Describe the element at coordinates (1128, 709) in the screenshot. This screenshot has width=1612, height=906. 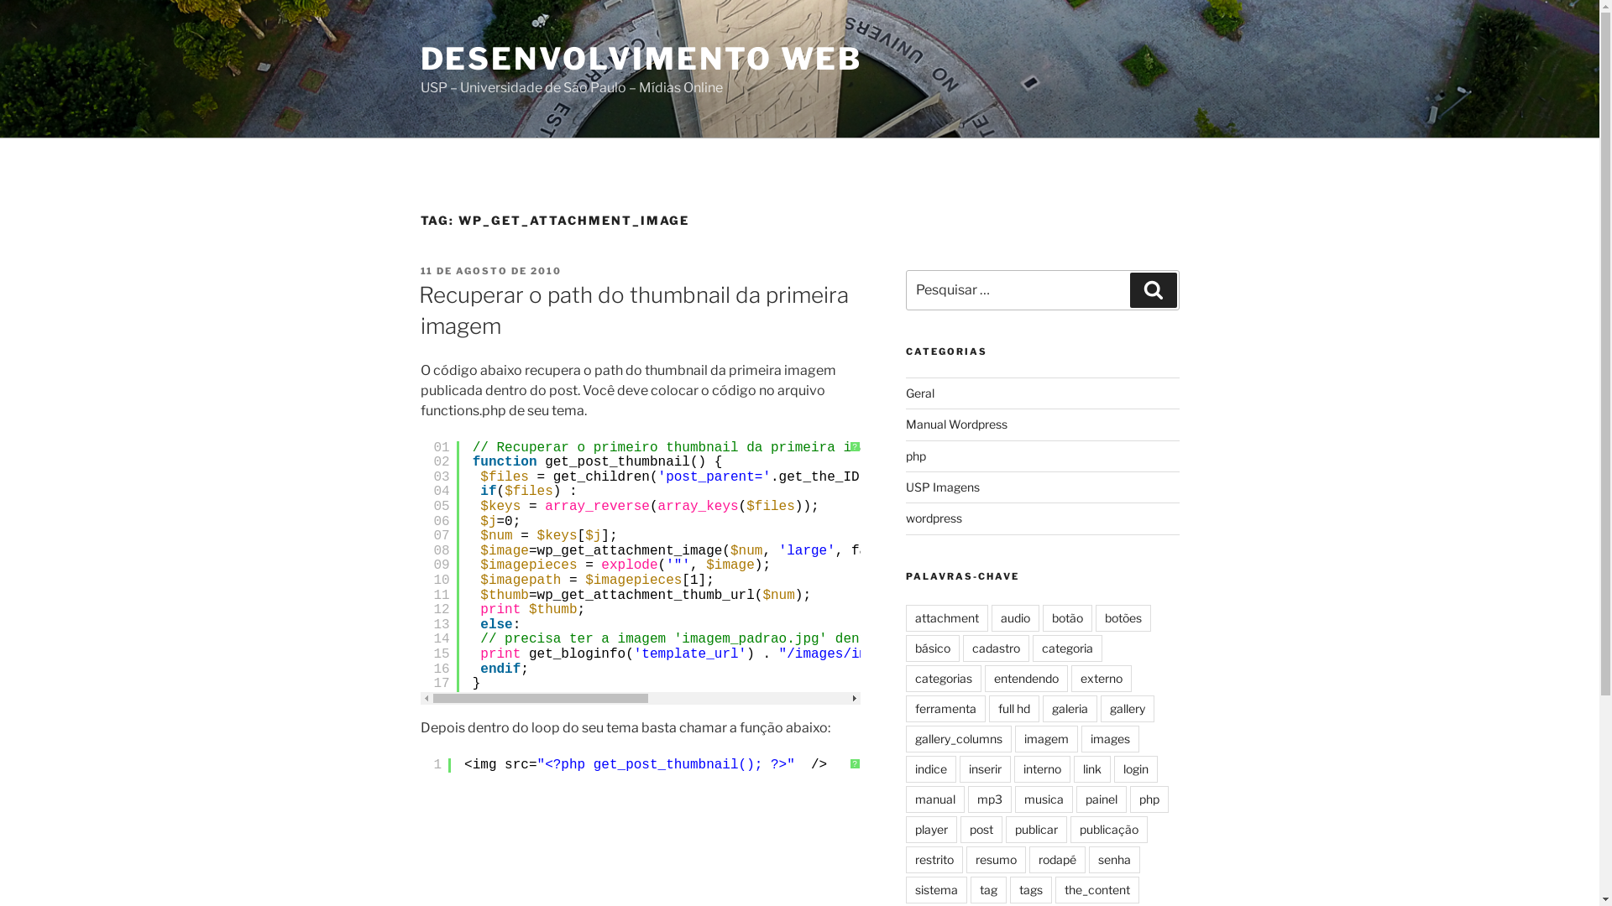
I see `gallery` at that location.